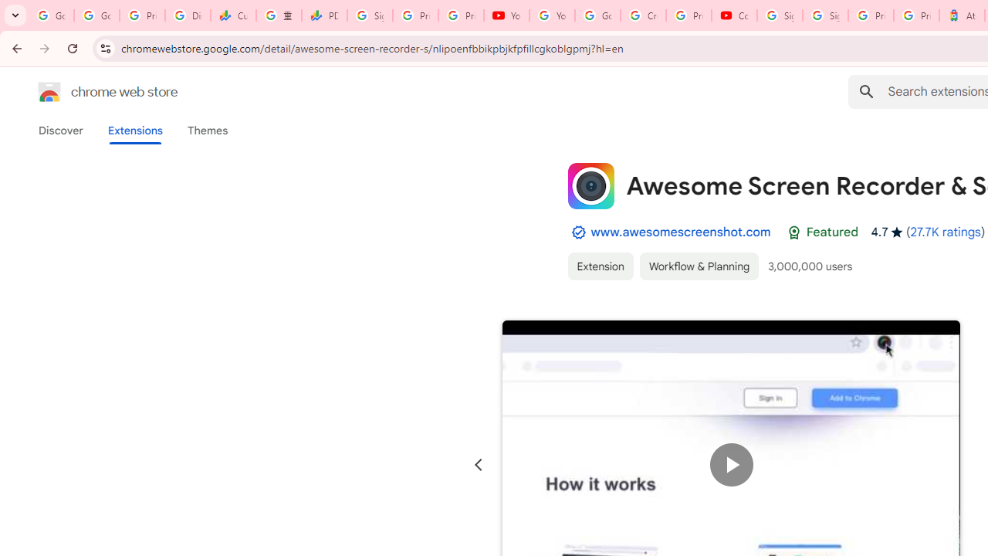  What do you see at coordinates (134, 131) in the screenshot?
I see `Extensions` at bounding box center [134, 131].